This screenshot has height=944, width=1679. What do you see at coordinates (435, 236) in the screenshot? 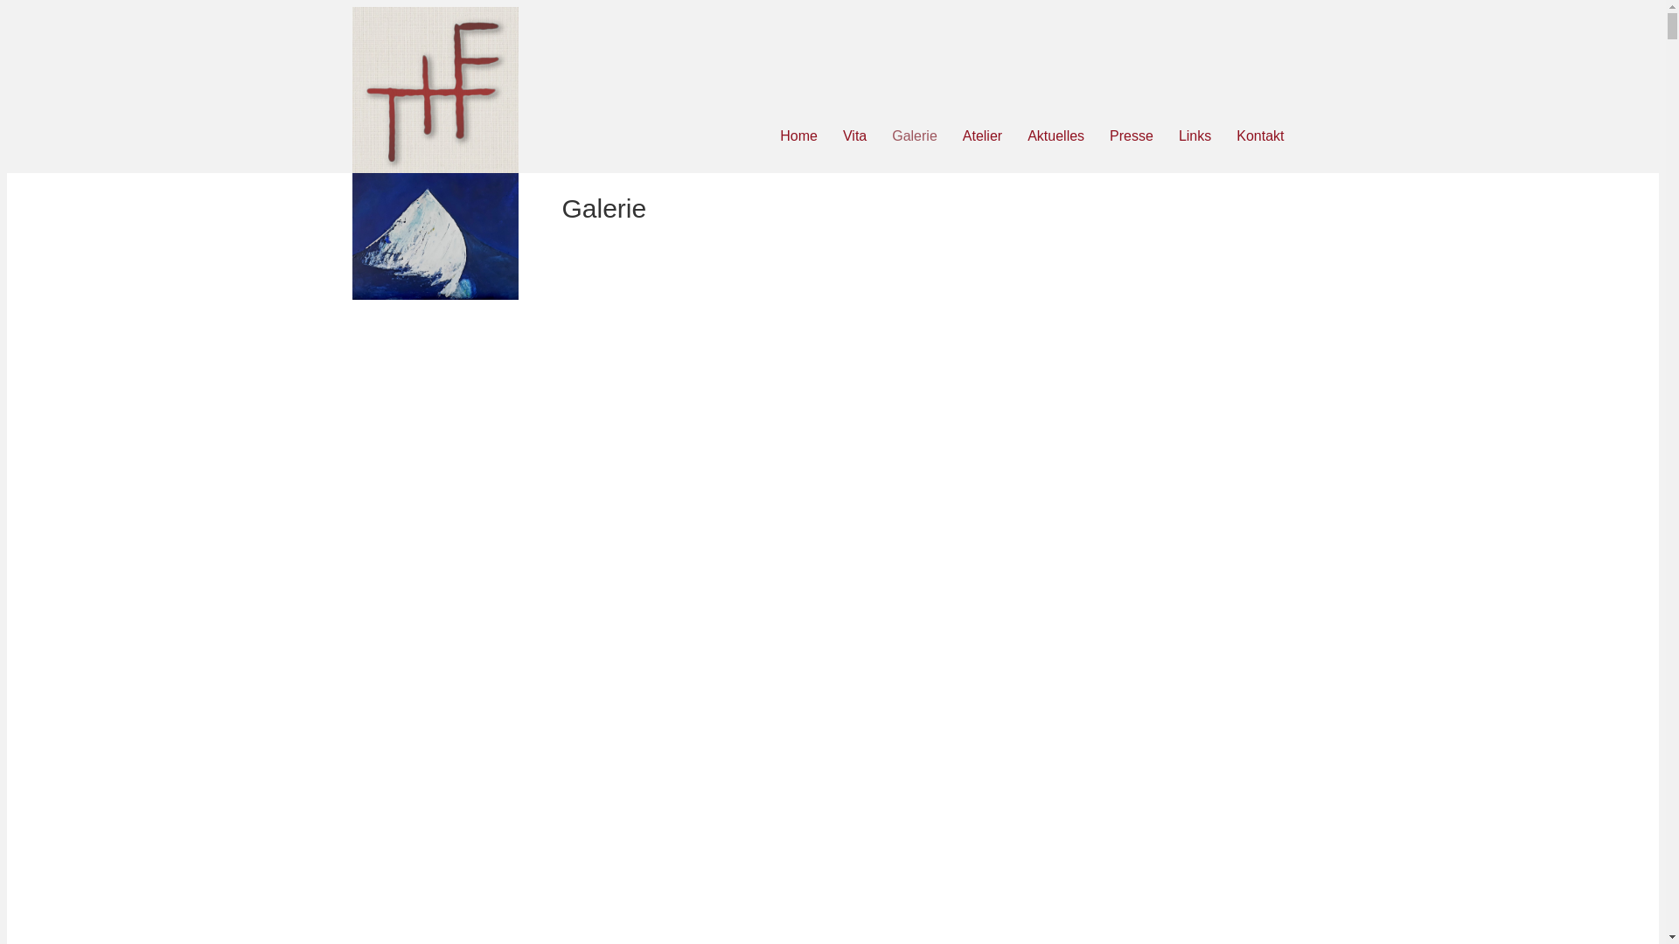
I see `Silberhorn-auf-Karton-19` at bounding box center [435, 236].